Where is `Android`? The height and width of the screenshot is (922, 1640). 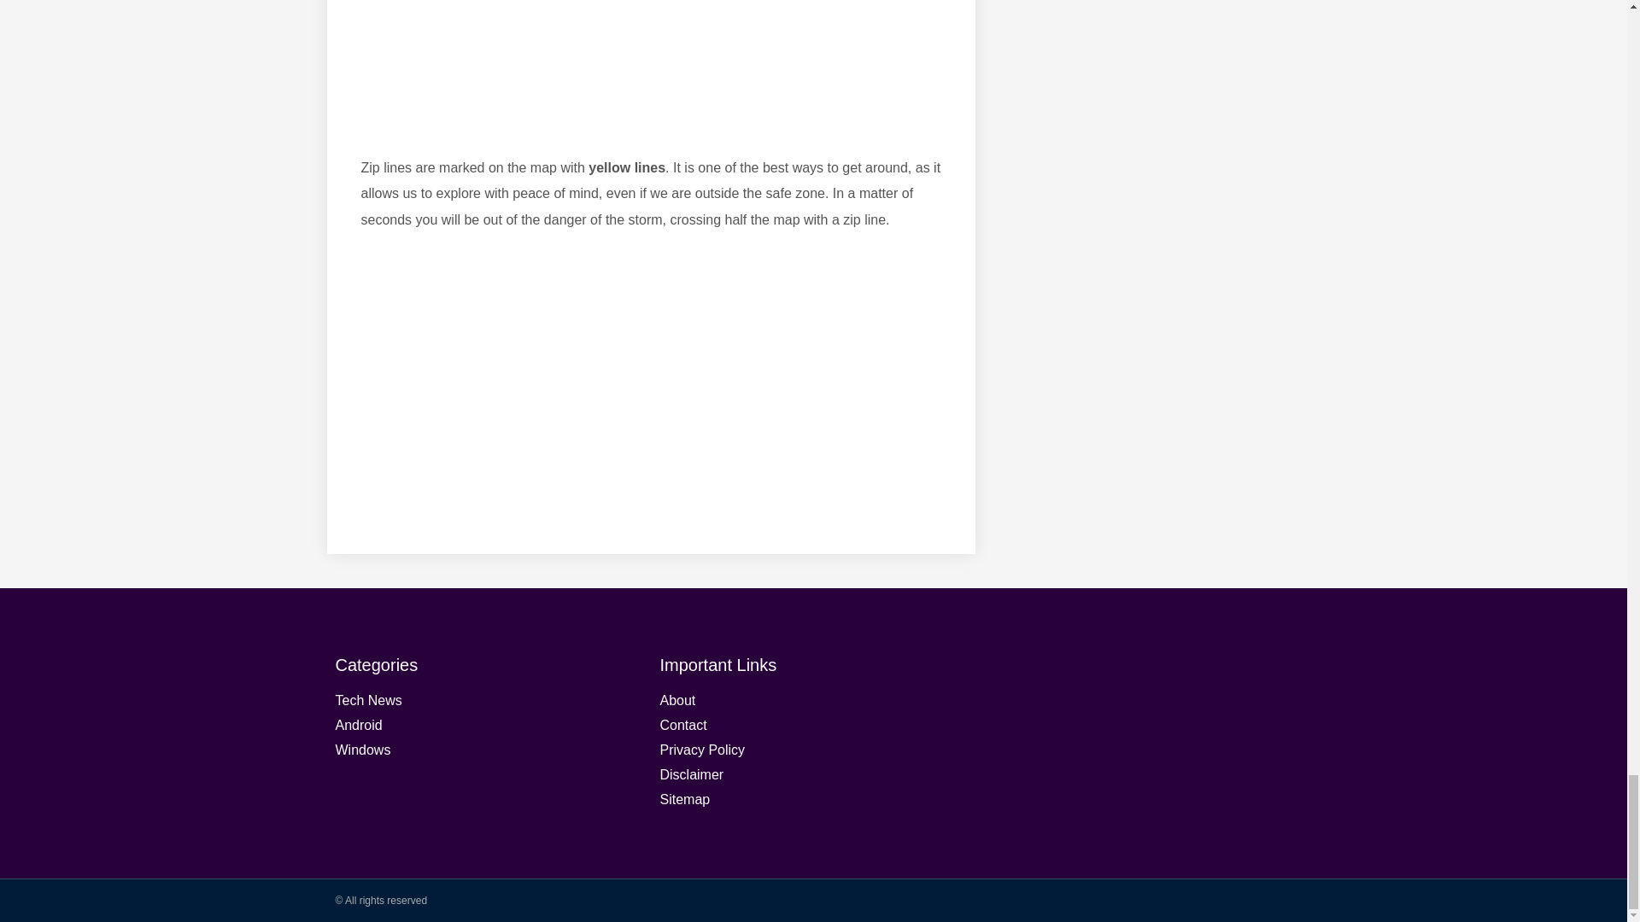 Android is located at coordinates (489, 726).